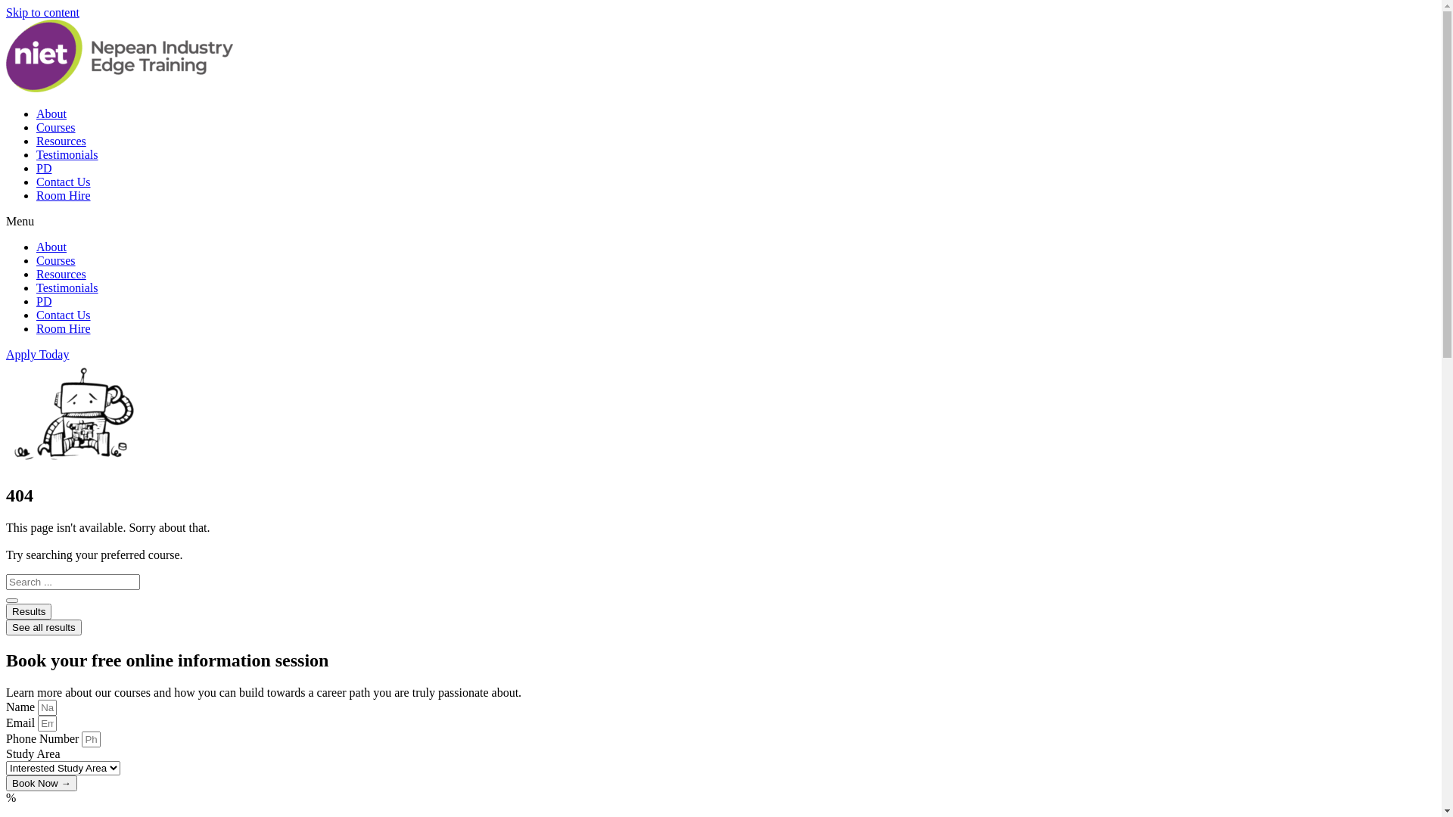 This screenshot has height=817, width=1453. What do you see at coordinates (38, 354) in the screenshot?
I see `Apply Today` at bounding box center [38, 354].